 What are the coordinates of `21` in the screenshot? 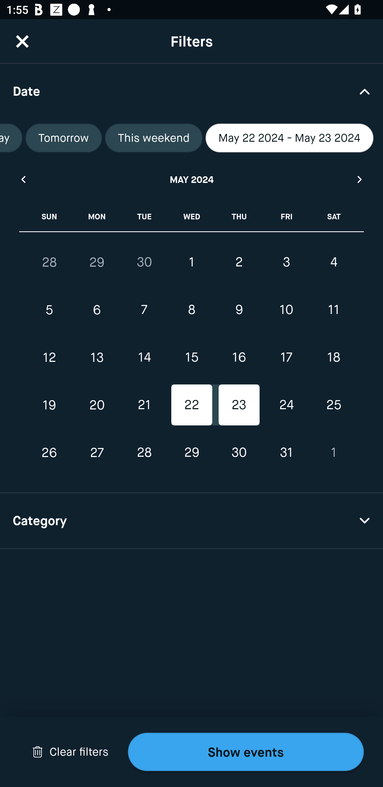 It's located at (144, 405).